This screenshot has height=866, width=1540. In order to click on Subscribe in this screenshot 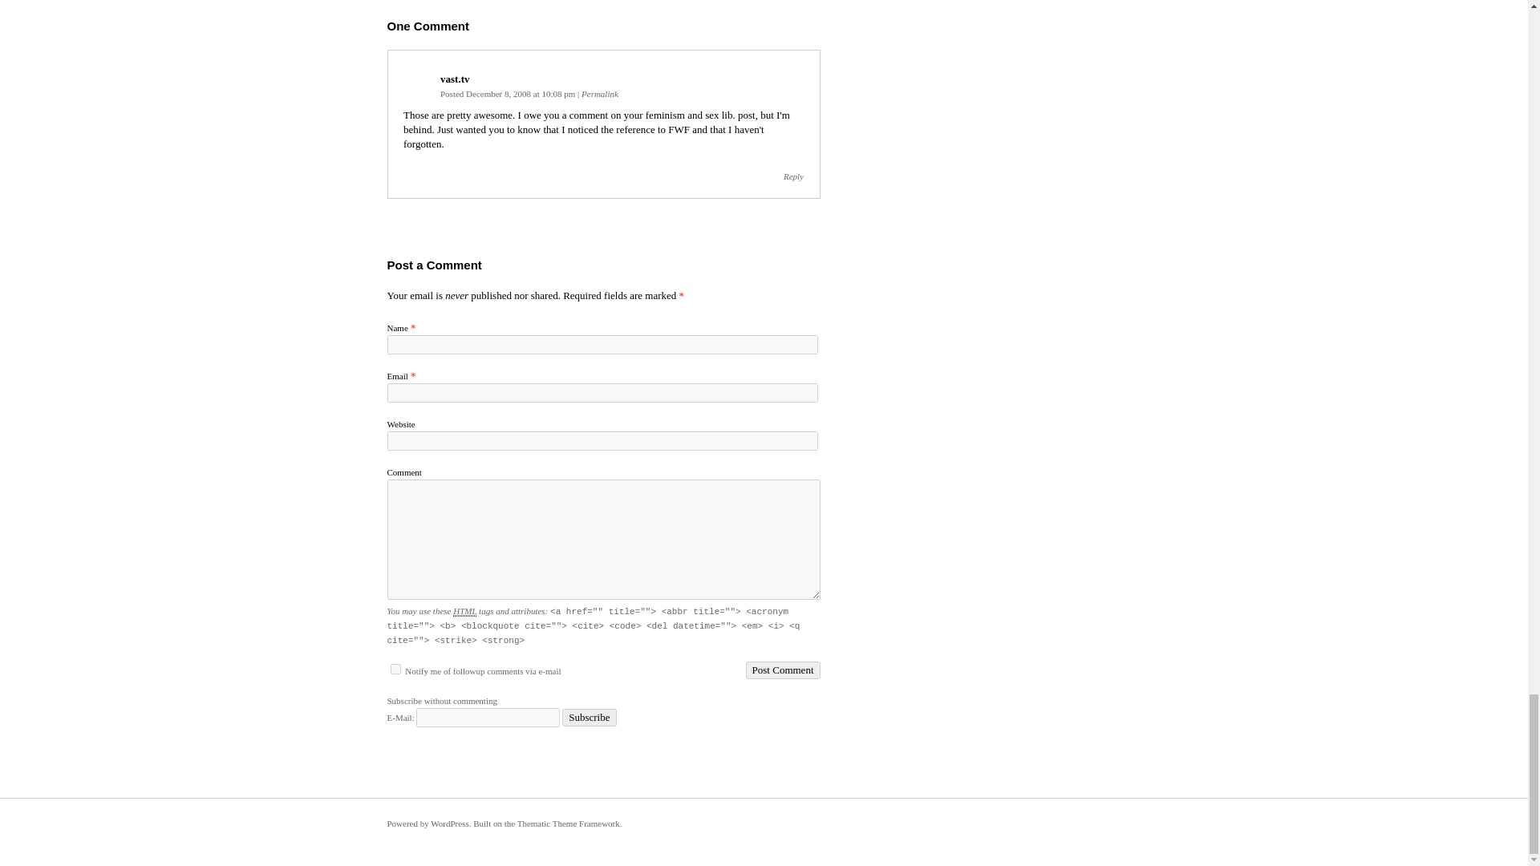, I will do `click(589, 718)`.